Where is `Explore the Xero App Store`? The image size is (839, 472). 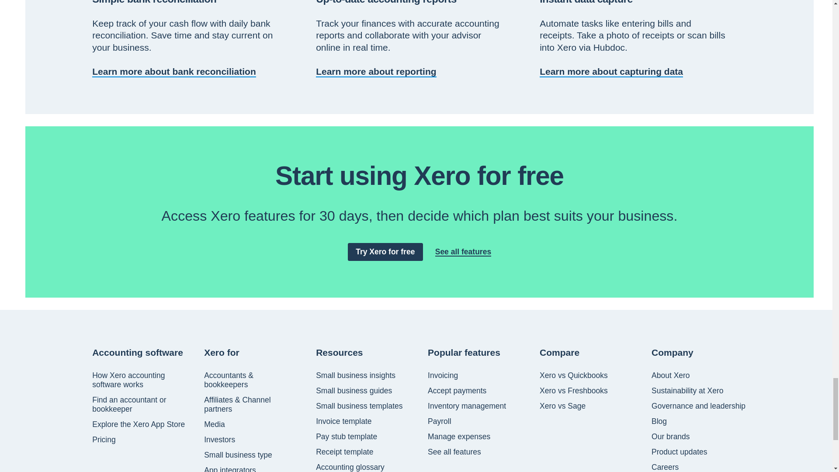 Explore the Xero App Store is located at coordinates (138, 424).